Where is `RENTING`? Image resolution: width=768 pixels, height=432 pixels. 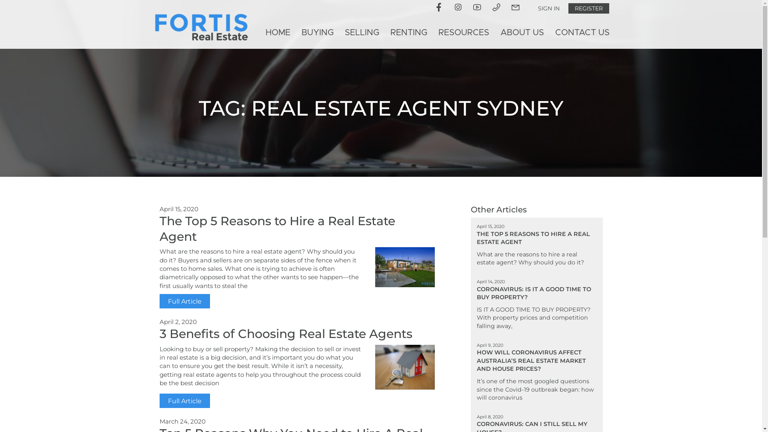 RENTING is located at coordinates (409, 33).